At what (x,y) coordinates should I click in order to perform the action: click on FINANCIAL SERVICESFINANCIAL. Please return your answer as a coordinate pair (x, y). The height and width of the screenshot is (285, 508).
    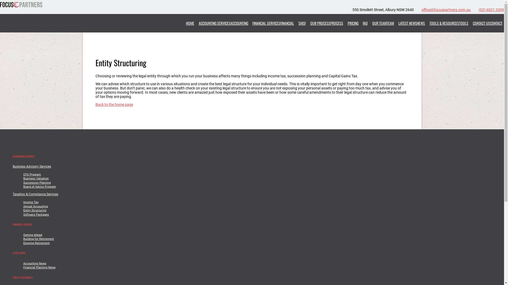
    Looking at the image, I should click on (273, 23).